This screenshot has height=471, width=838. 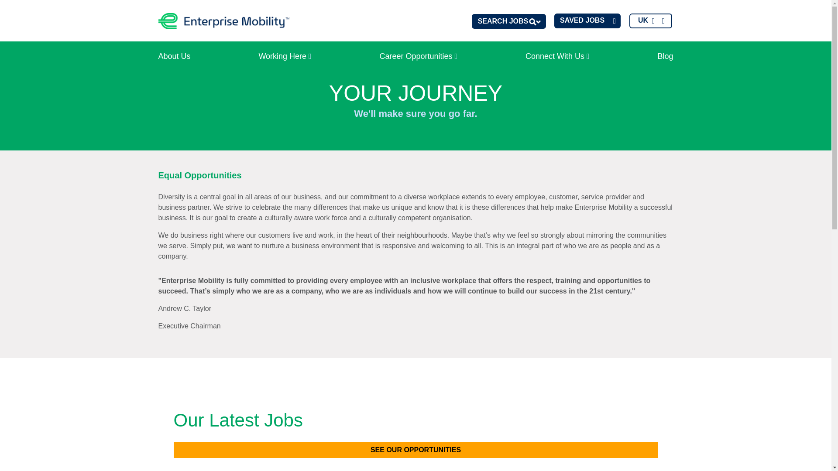 What do you see at coordinates (174, 56) in the screenshot?
I see `About Us` at bounding box center [174, 56].